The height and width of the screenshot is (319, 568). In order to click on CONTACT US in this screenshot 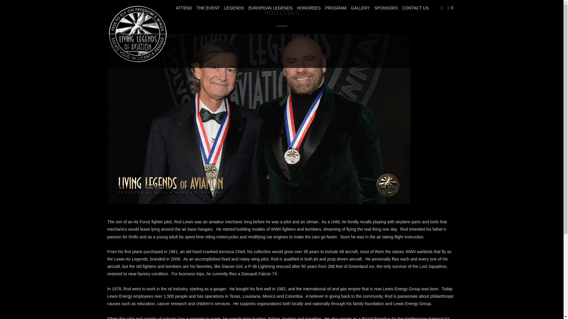, I will do `click(415, 8)`.